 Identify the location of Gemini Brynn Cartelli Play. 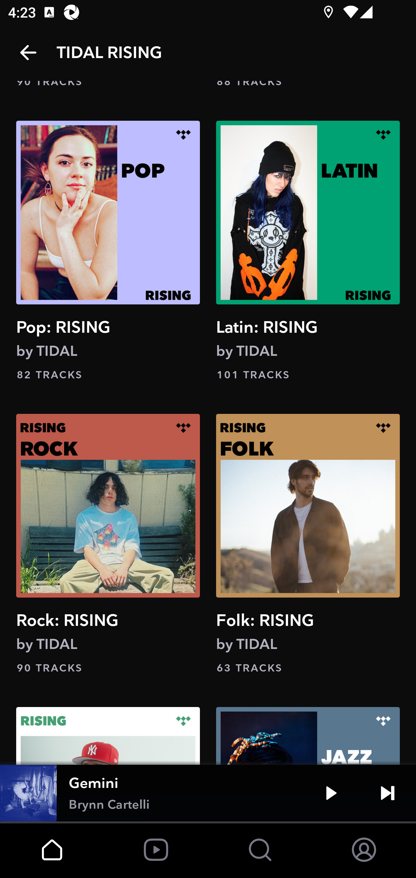
(208, 793).